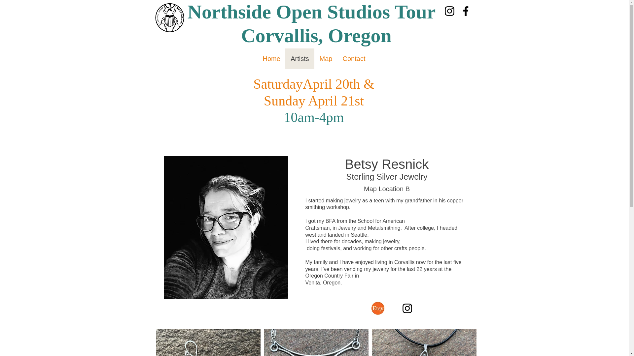 The width and height of the screenshot is (634, 356). I want to click on Artists, so click(300, 59).